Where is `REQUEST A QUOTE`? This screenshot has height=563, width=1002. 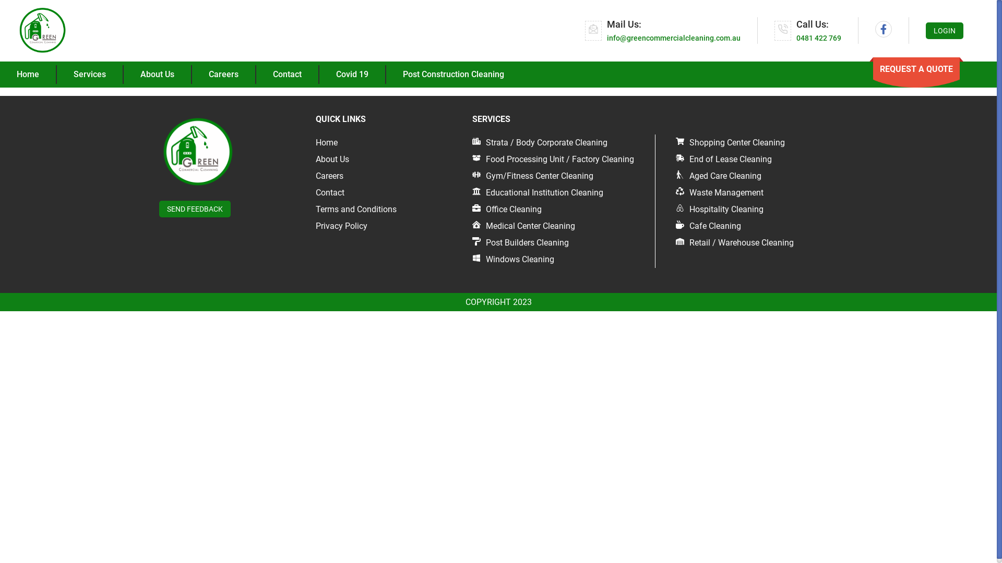 REQUEST A QUOTE is located at coordinates (916, 69).